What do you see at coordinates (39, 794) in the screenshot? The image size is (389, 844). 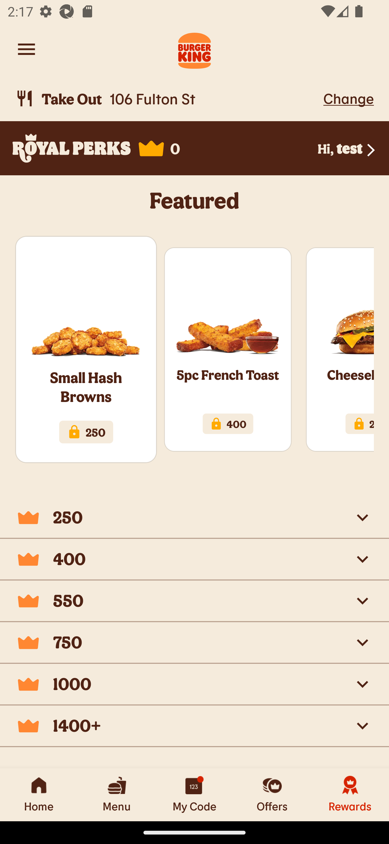 I see `Home` at bounding box center [39, 794].